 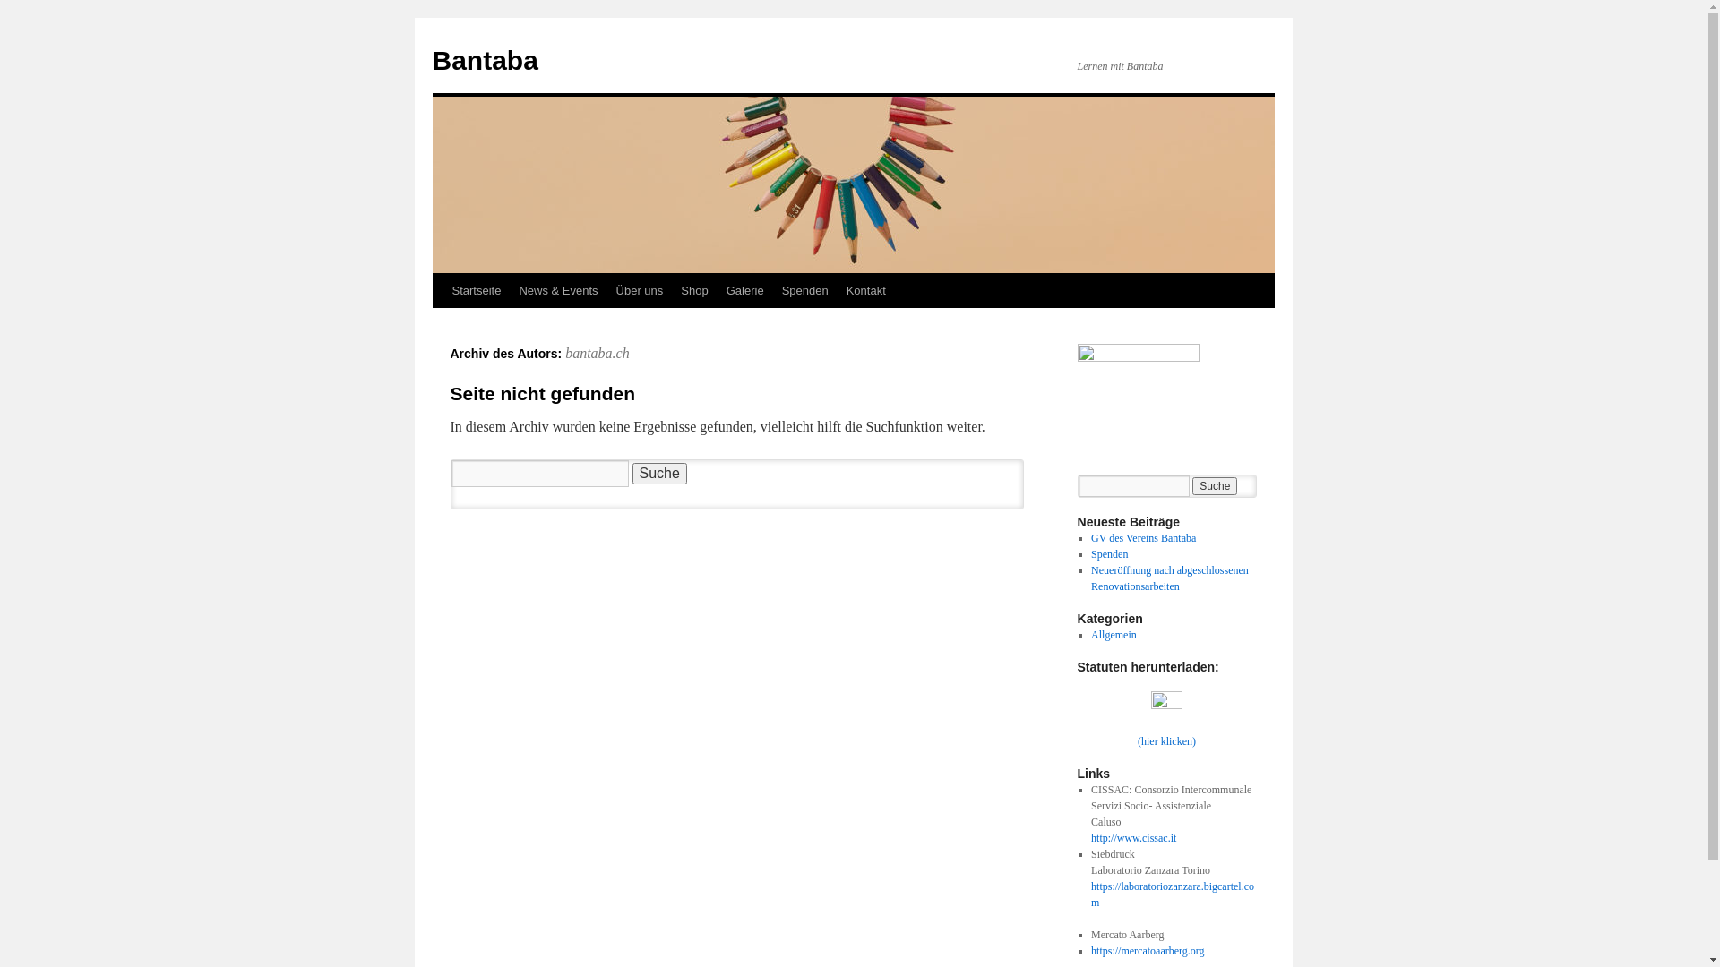 I want to click on News & Events, so click(x=558, y=291).